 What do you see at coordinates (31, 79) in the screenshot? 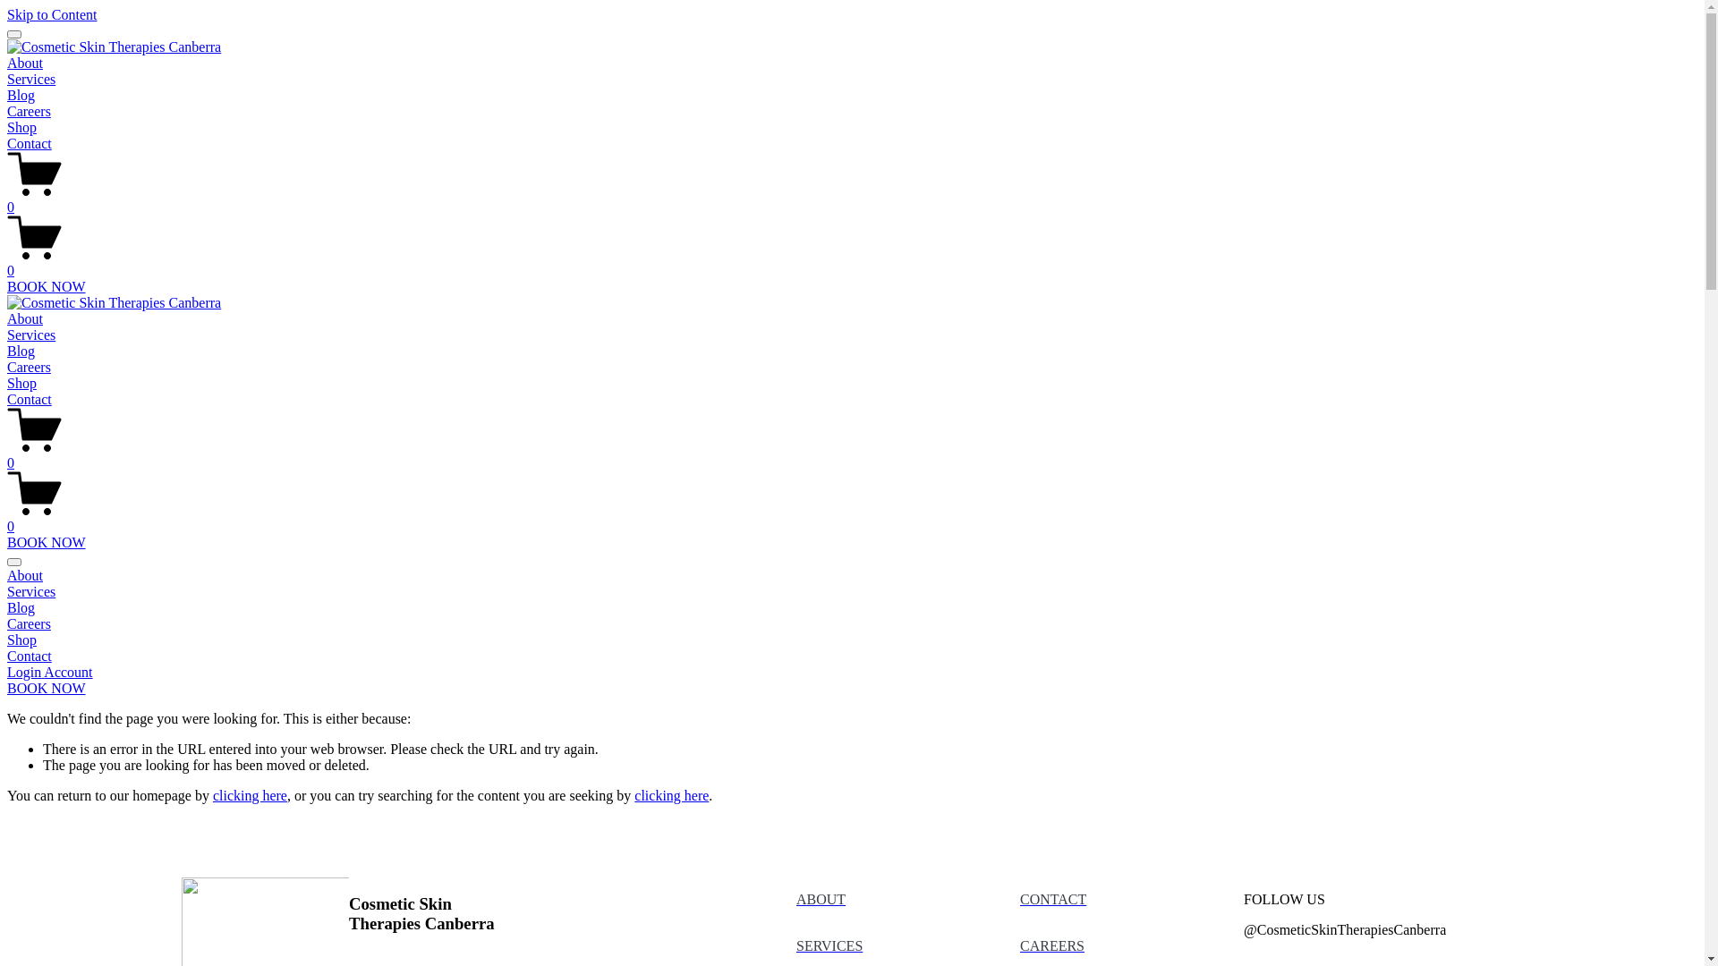
I see `Services` at bounding box center [31, 79].